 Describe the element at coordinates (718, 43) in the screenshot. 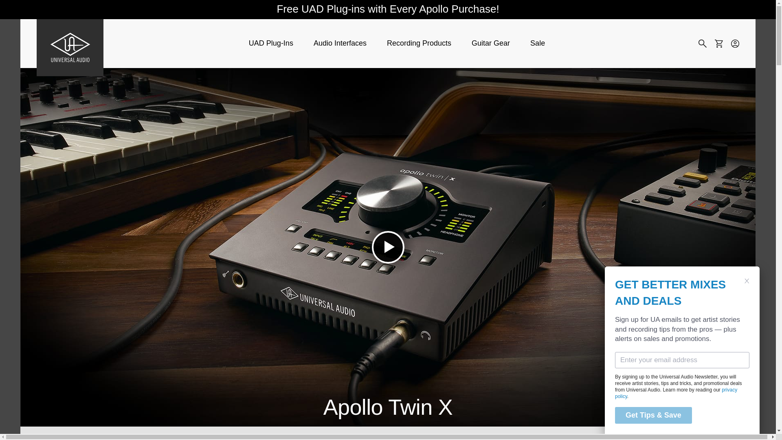

I see `Cart` at that location.